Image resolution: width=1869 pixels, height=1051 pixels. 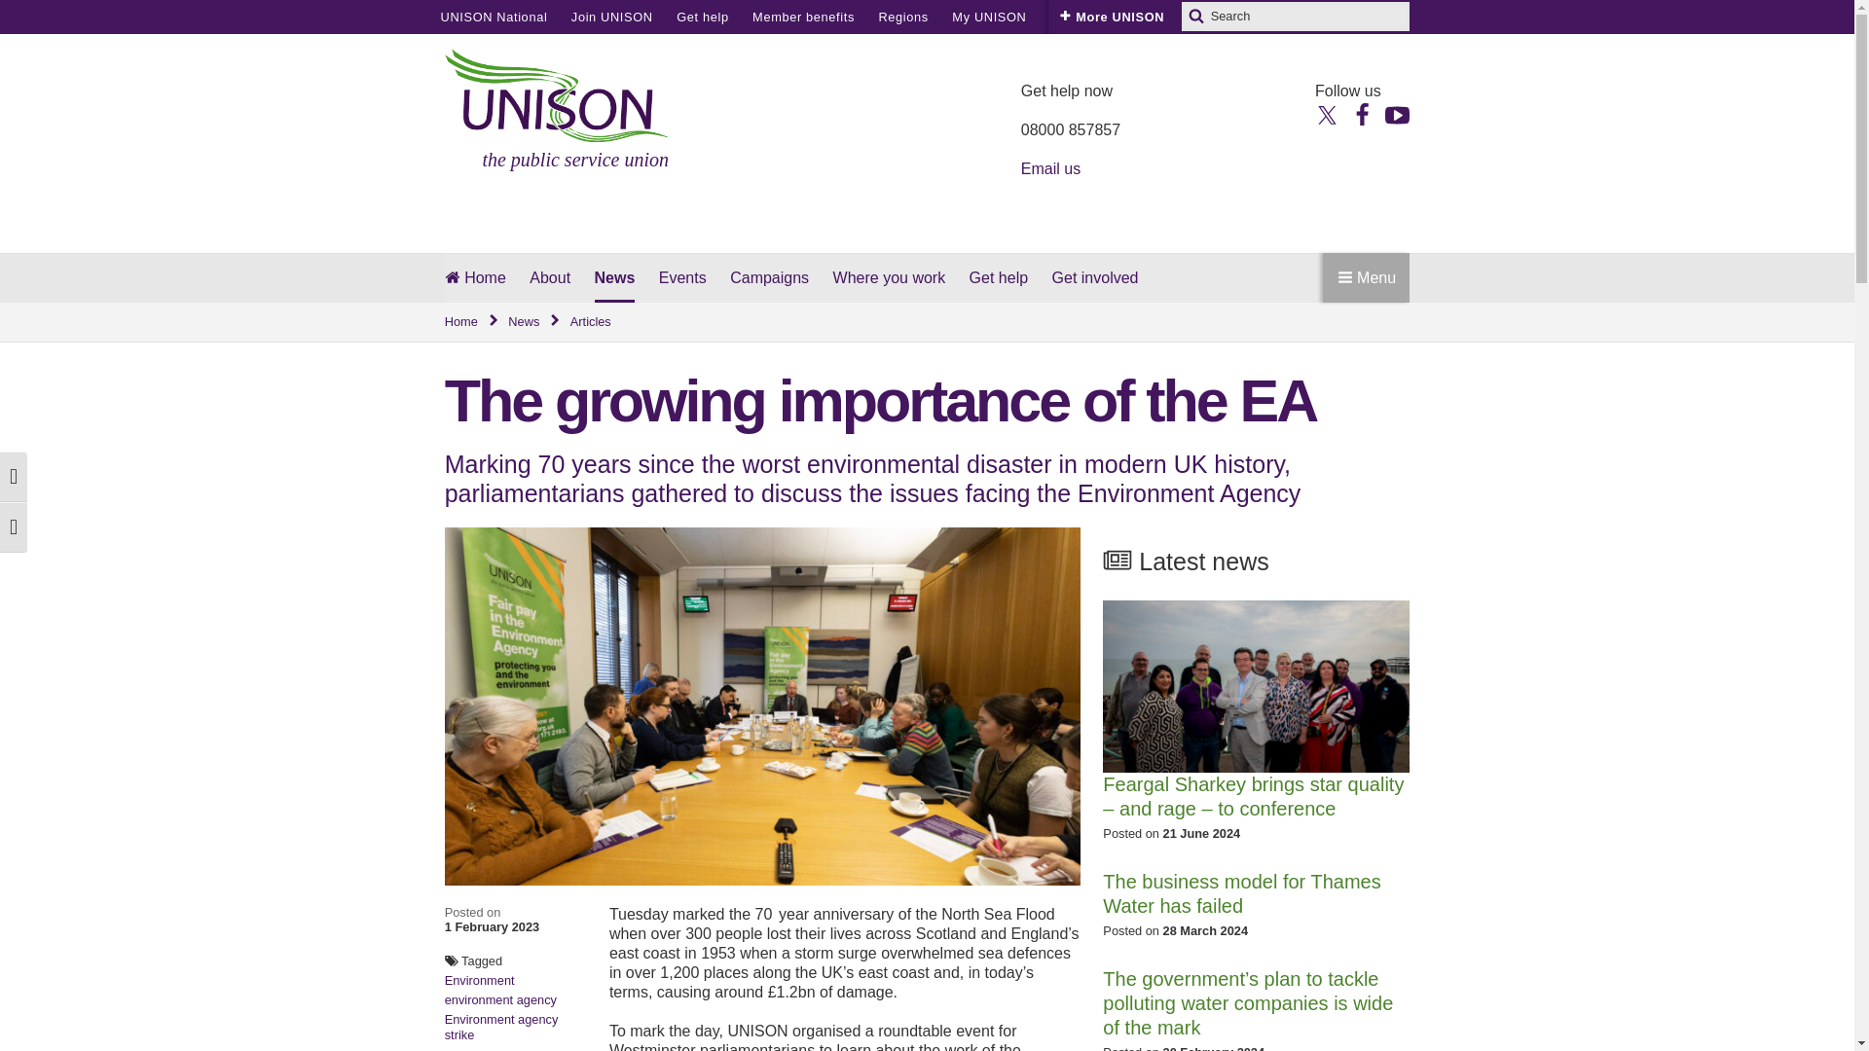 What do you see at coordinates (611, 17) in the screenshot?
I see `Join UNISON` at bounding box center [611, 17].